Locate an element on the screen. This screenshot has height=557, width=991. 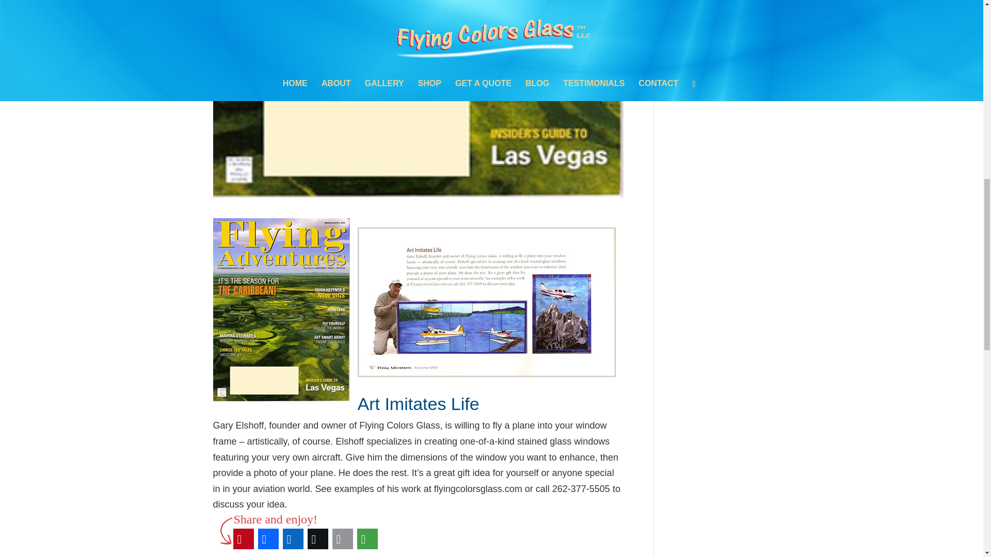
LinkedIn is located at coordinates (293, 538).